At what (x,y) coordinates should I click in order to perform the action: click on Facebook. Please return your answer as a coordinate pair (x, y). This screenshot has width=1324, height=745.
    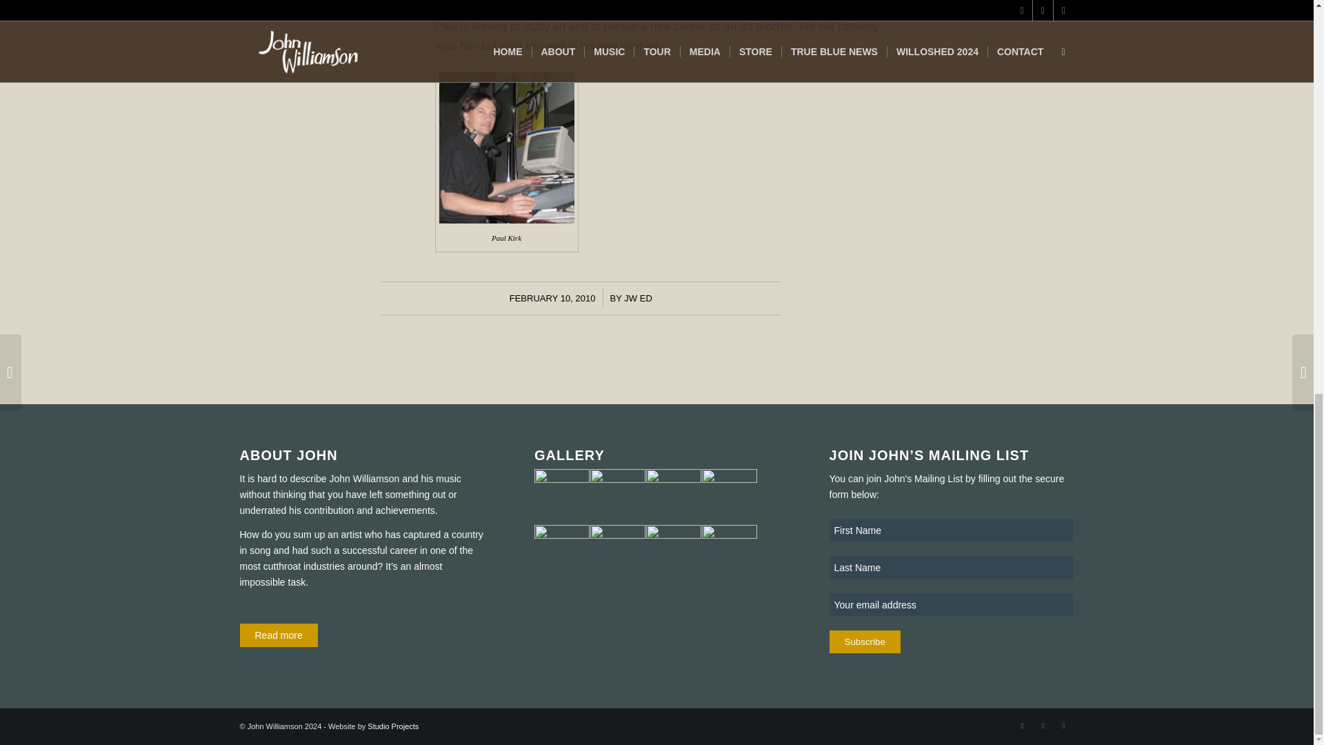
    Looking at the image, I should click on (1022, 726).